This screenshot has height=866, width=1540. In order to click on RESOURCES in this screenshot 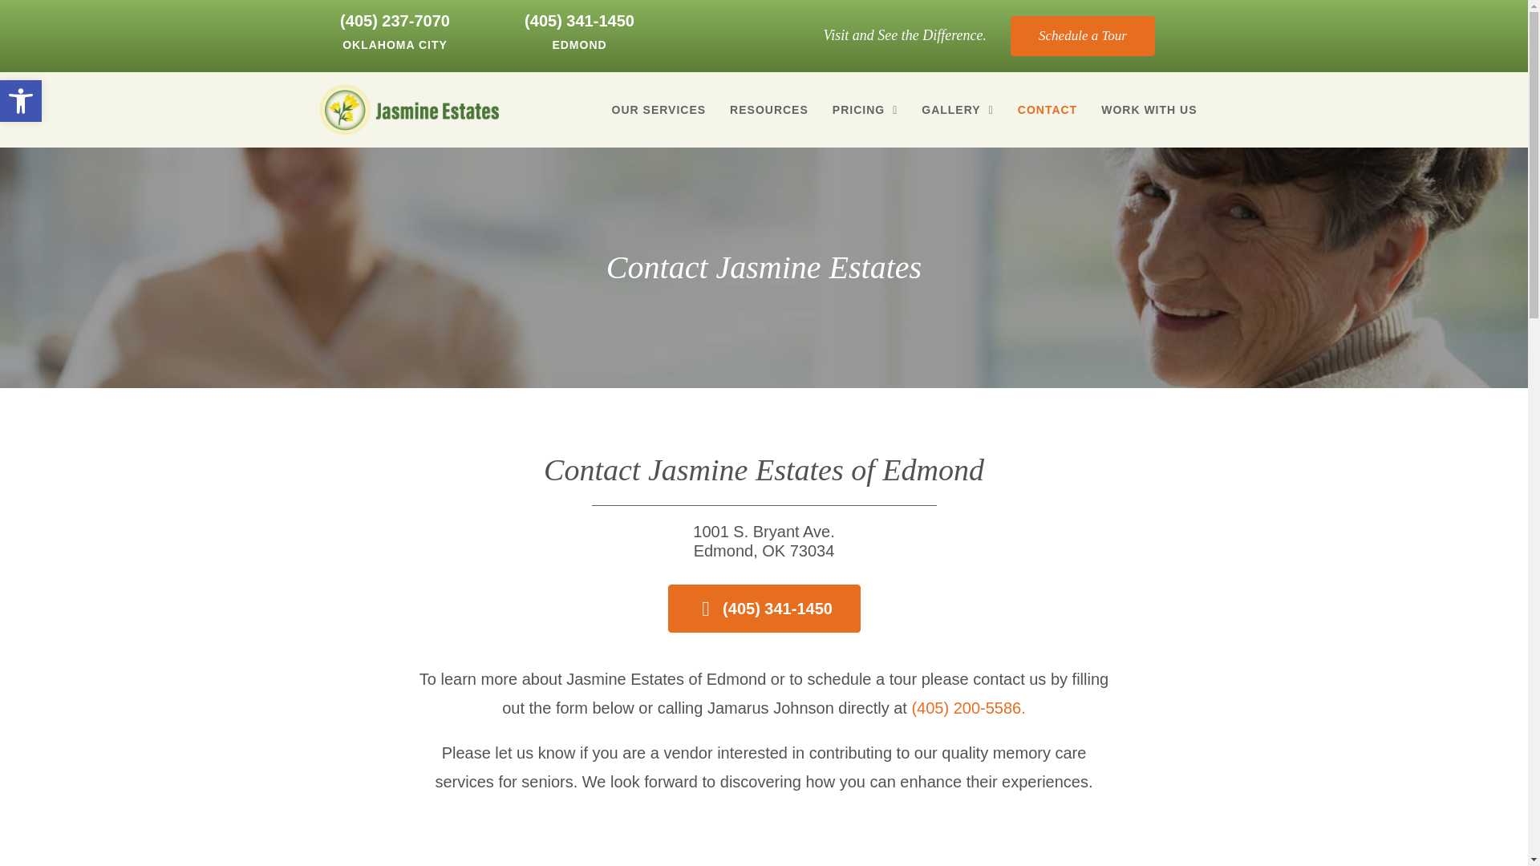, I will do `click(659, 109)`.